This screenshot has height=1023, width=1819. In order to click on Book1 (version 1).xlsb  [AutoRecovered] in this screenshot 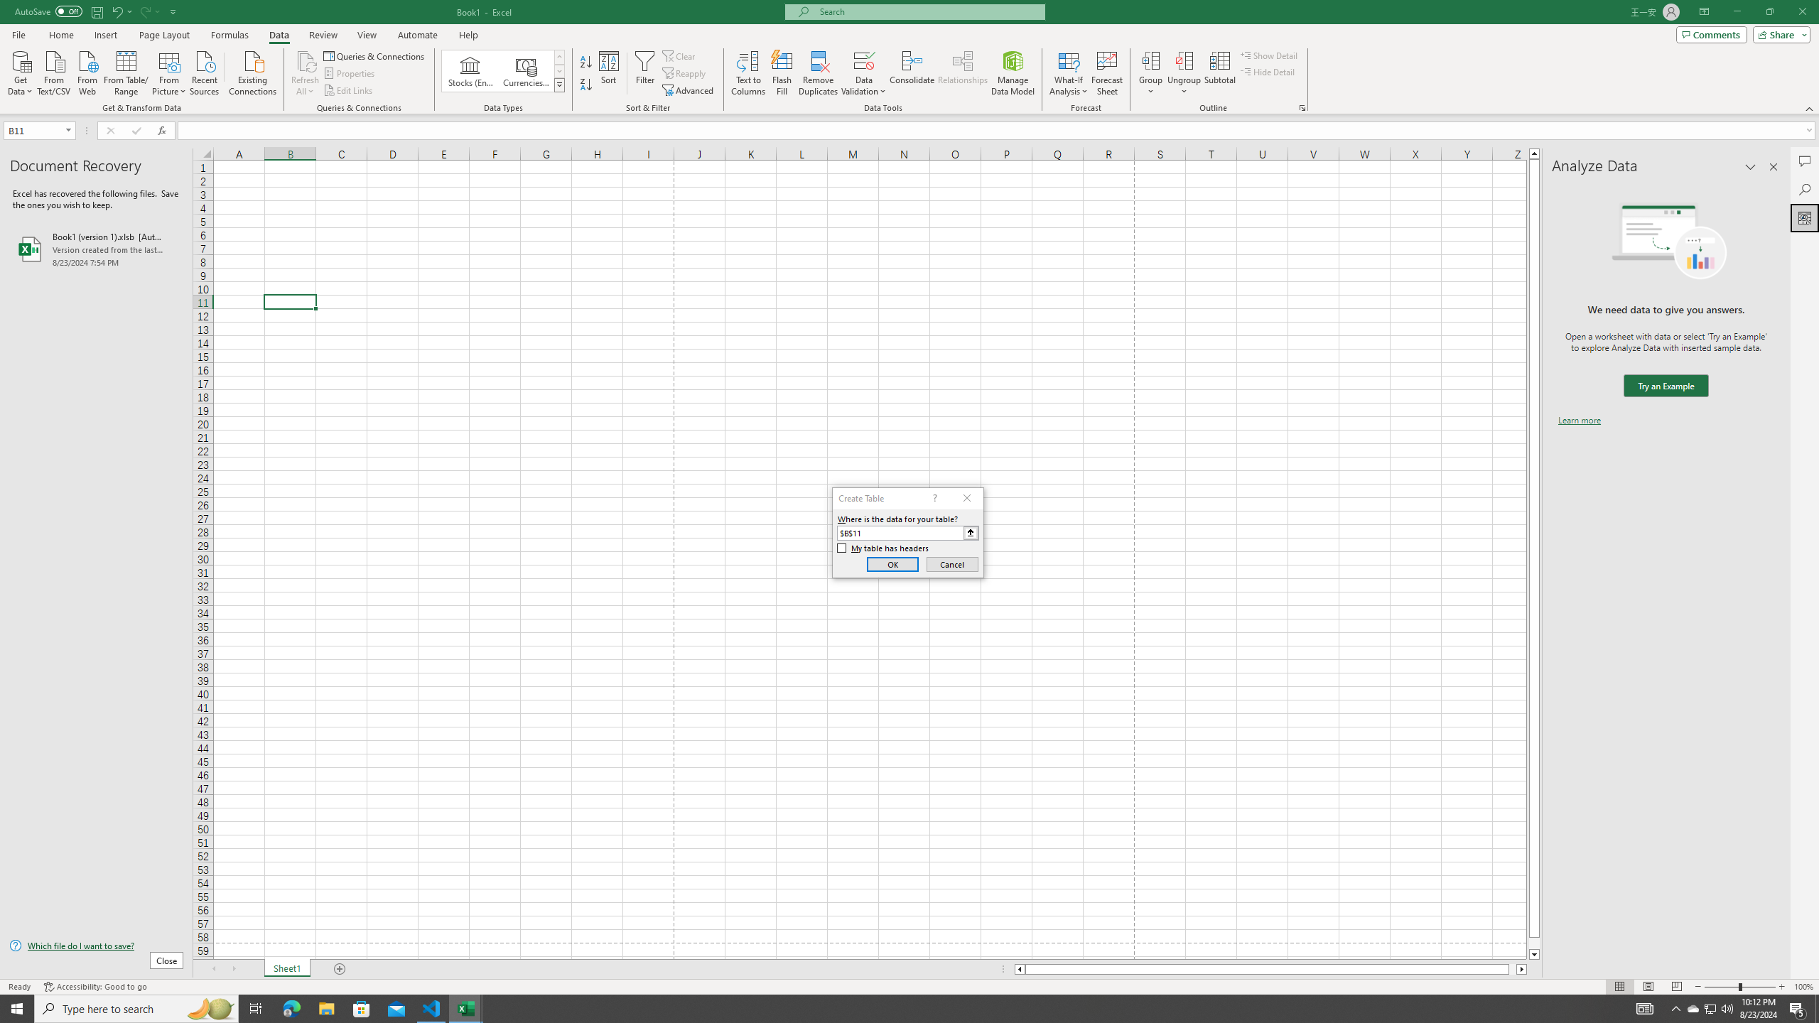, I will do `click(96, 249)`.